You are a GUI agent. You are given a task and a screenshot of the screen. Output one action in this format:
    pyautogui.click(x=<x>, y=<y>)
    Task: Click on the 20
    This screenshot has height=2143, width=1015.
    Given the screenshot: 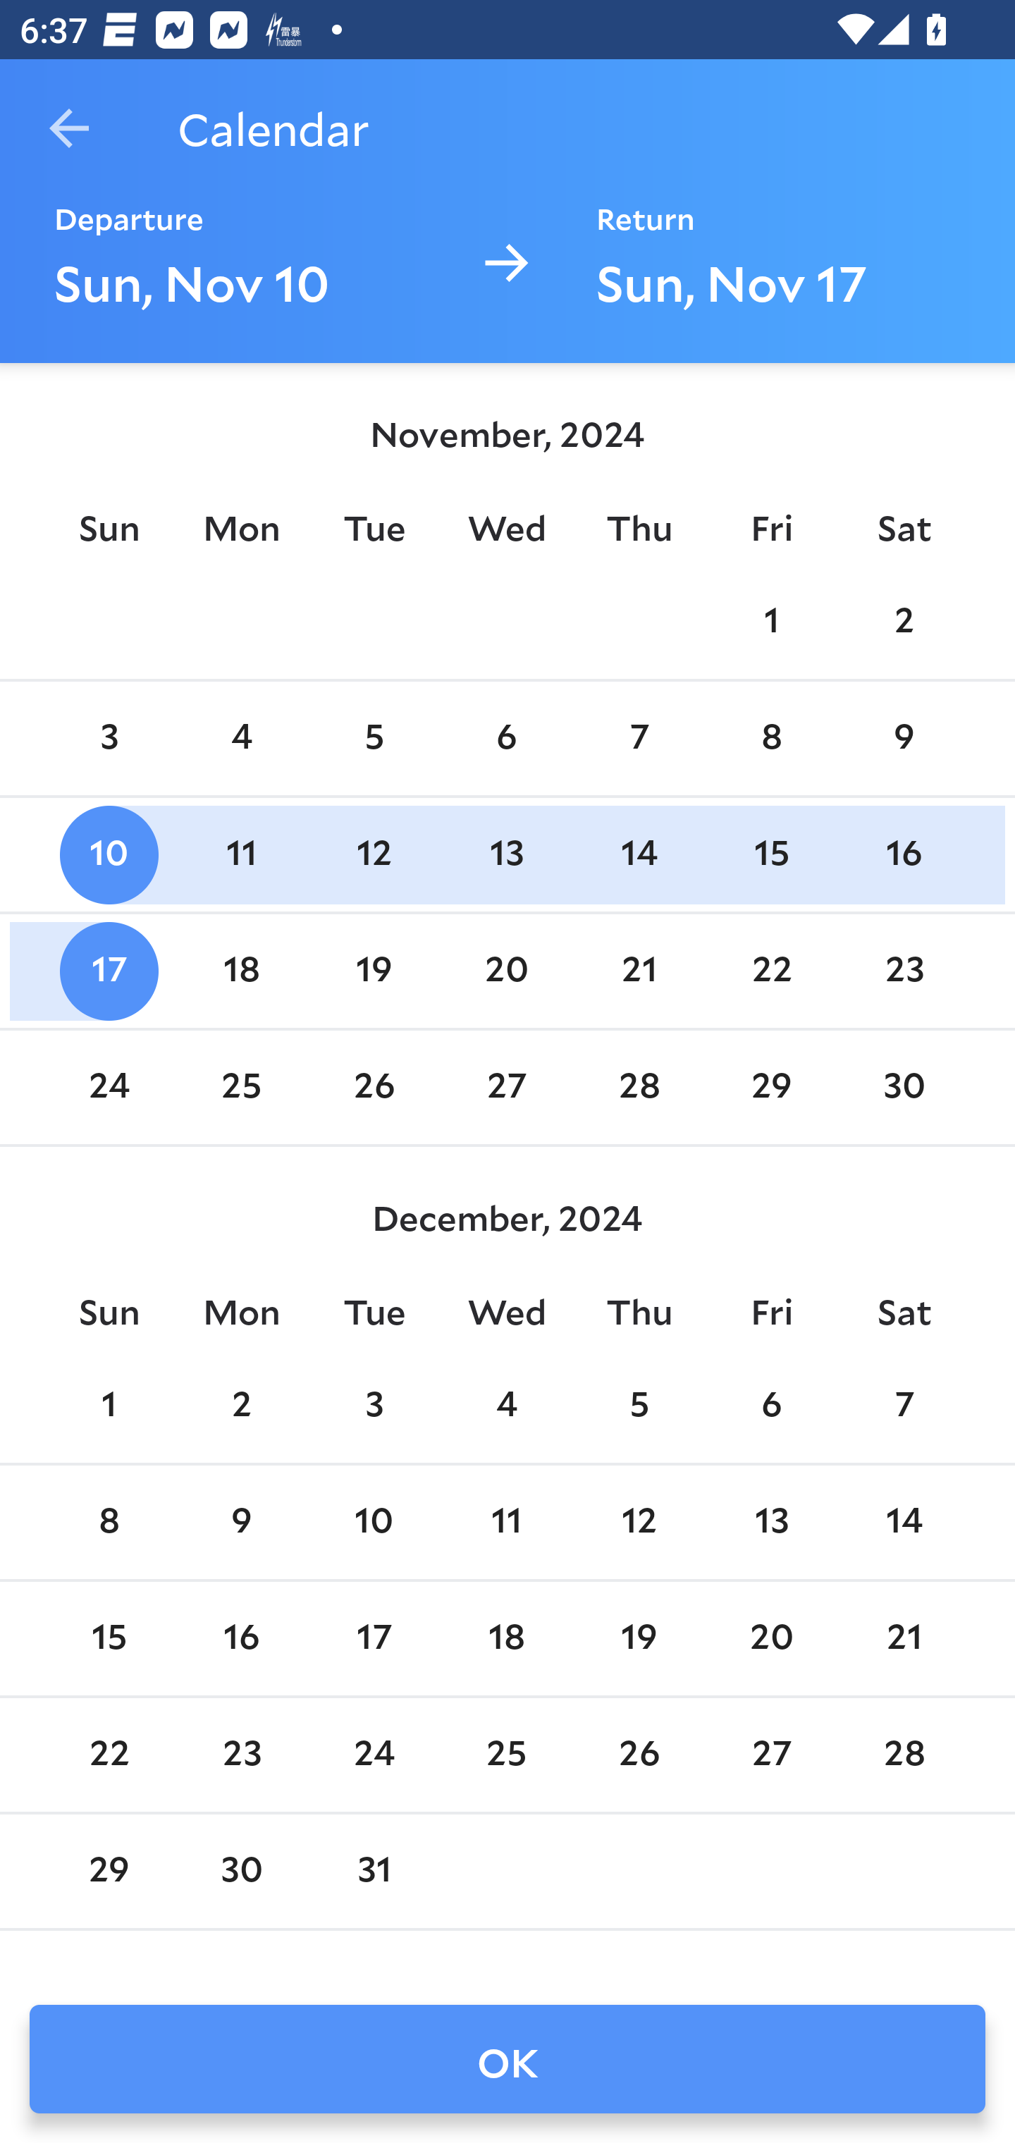 What is the action you would take?
    pyautogui.click(x=507, y=971)
    